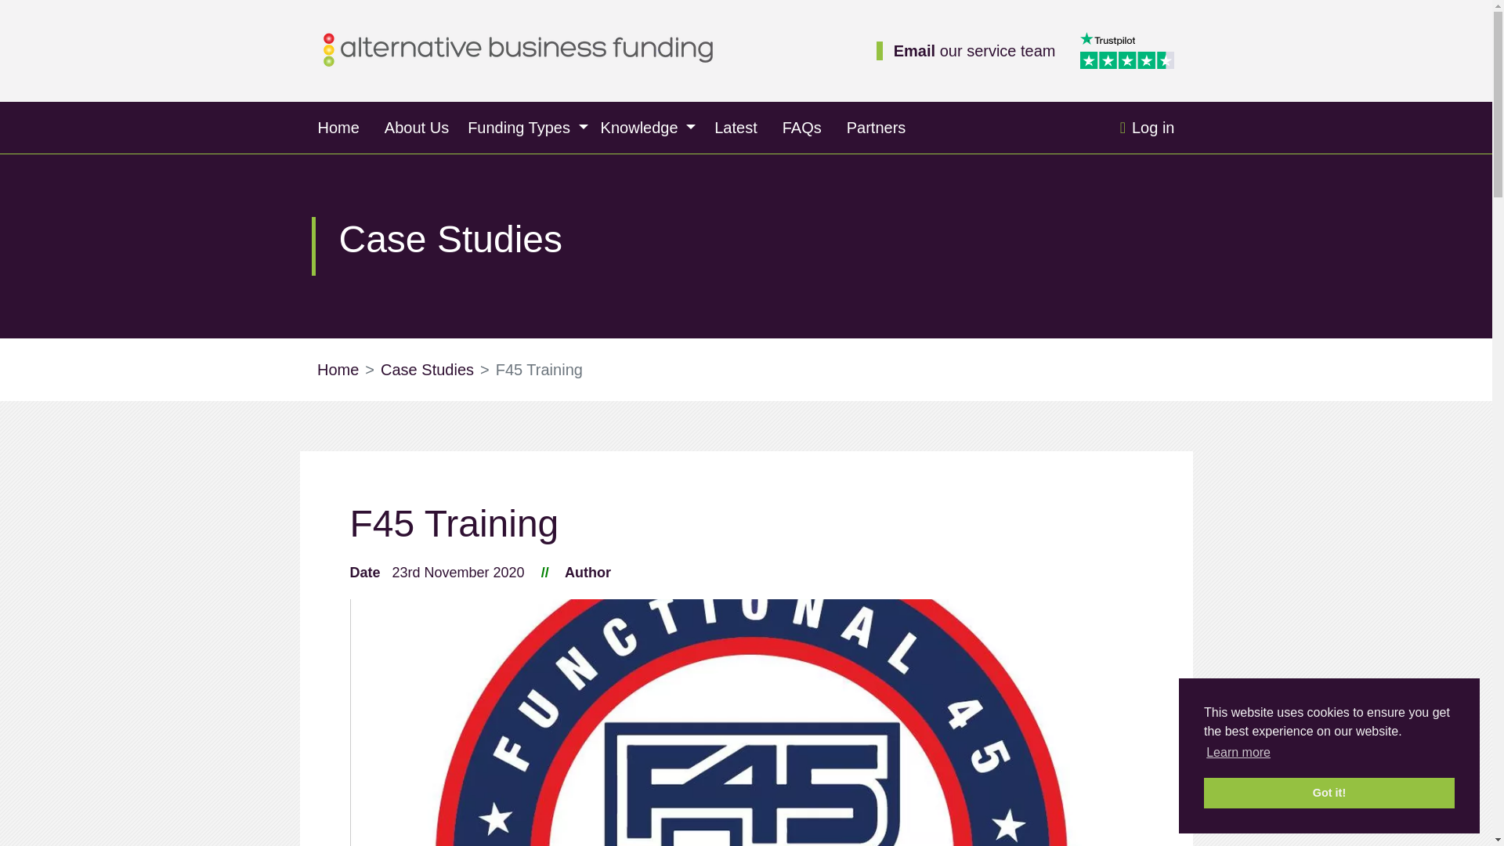 The width and height of the screenshot is (1504, 846). What do you see at coordinates (417, 127) in the screenshot?
I see `About Us` at bounding box center [417, 127].